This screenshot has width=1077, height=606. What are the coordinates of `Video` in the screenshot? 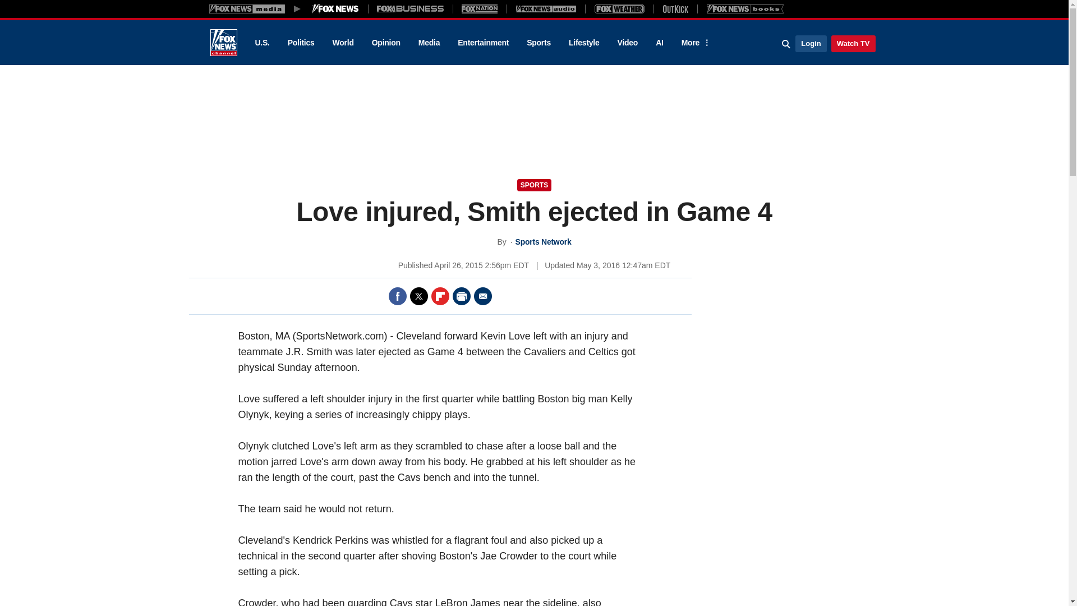 It's located at (627, 43).